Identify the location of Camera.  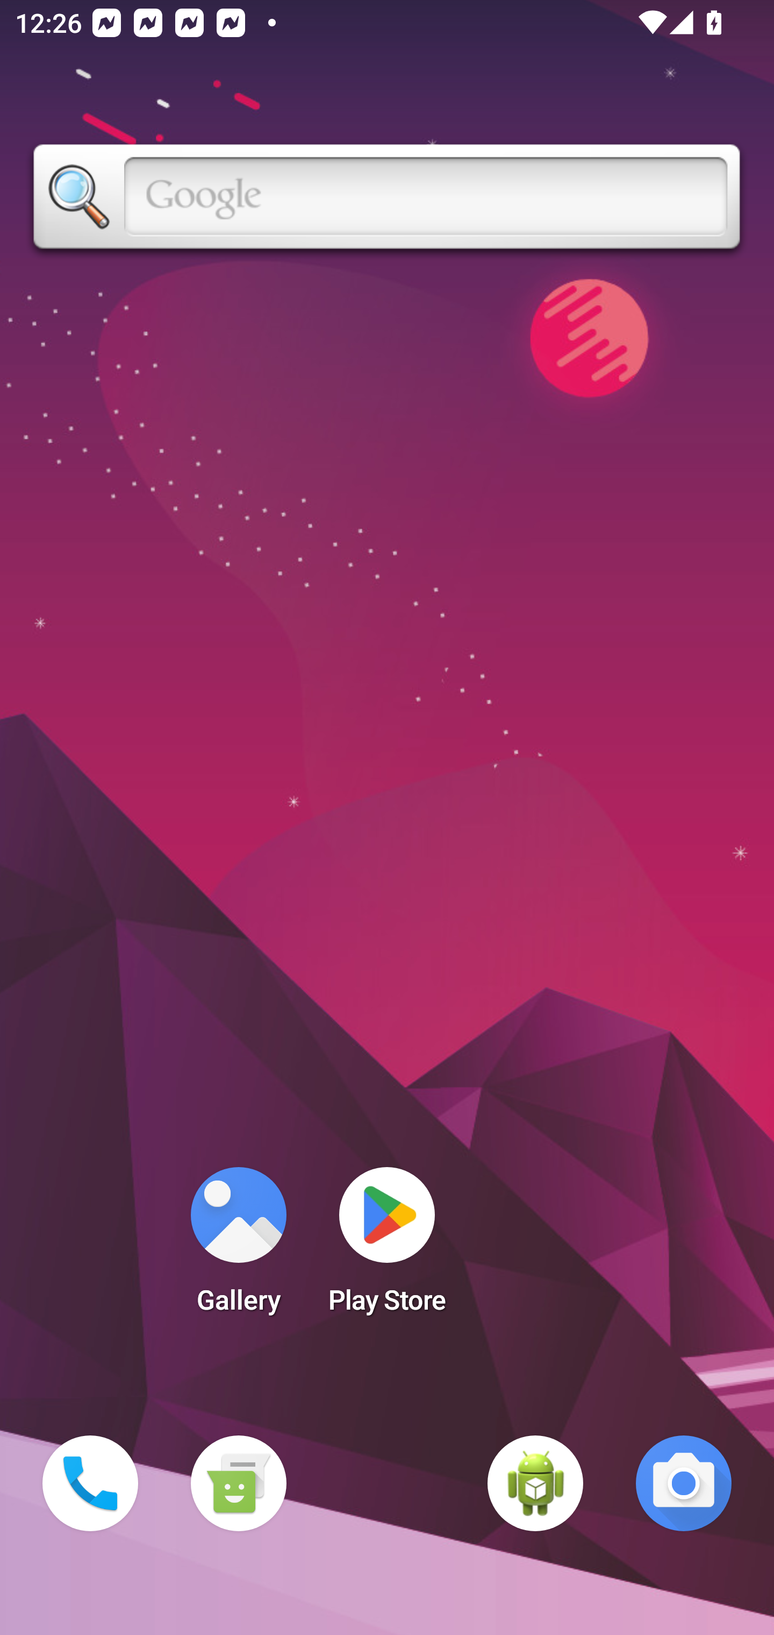
(684, 1483).